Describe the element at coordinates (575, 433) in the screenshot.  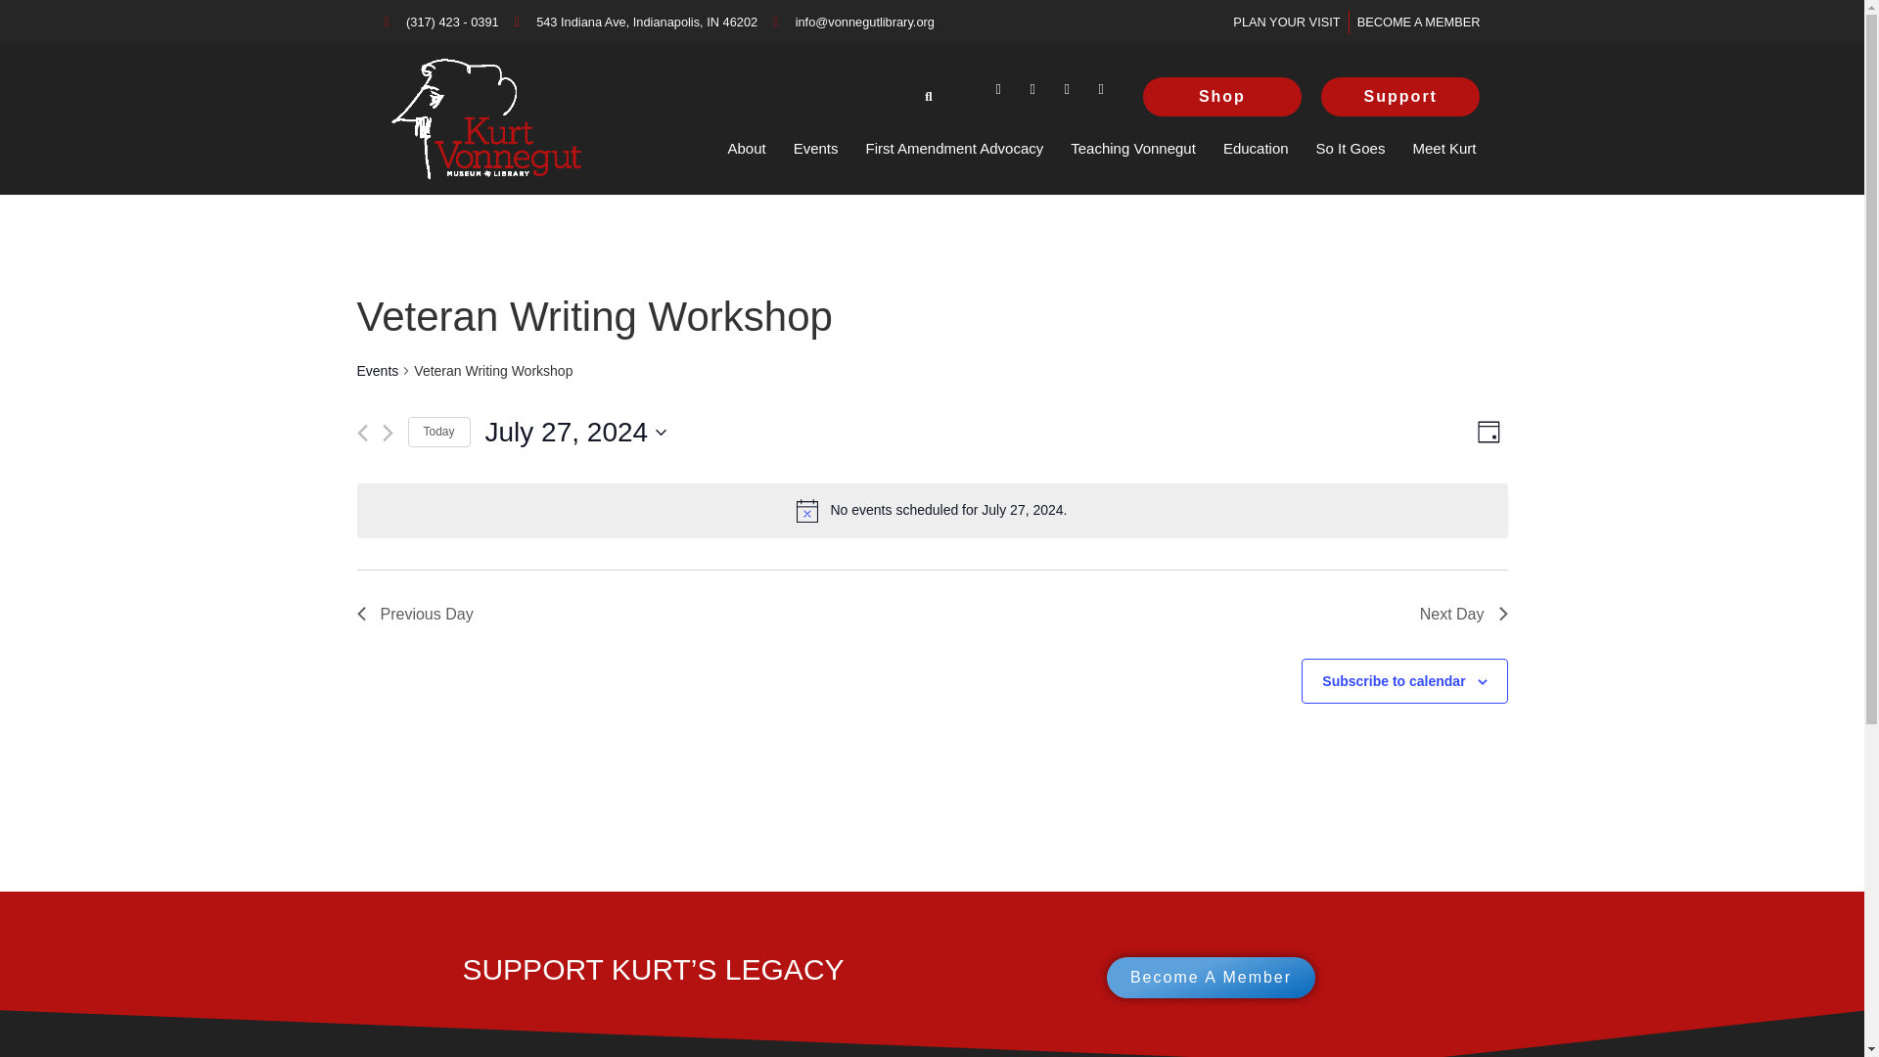
I see `Click to toggle datepicker` at that location.